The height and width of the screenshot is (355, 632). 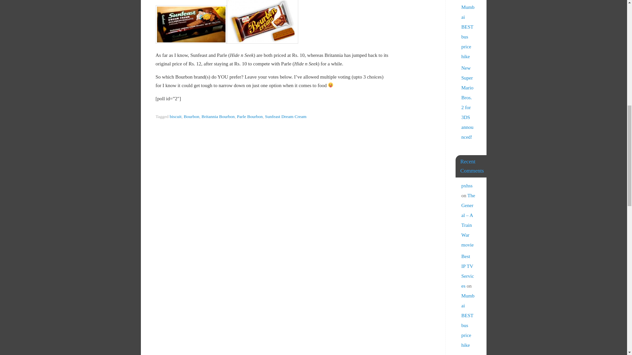 I want to click on Sunfeast Dream Cream Bourbon, so click(x=191, y=24).